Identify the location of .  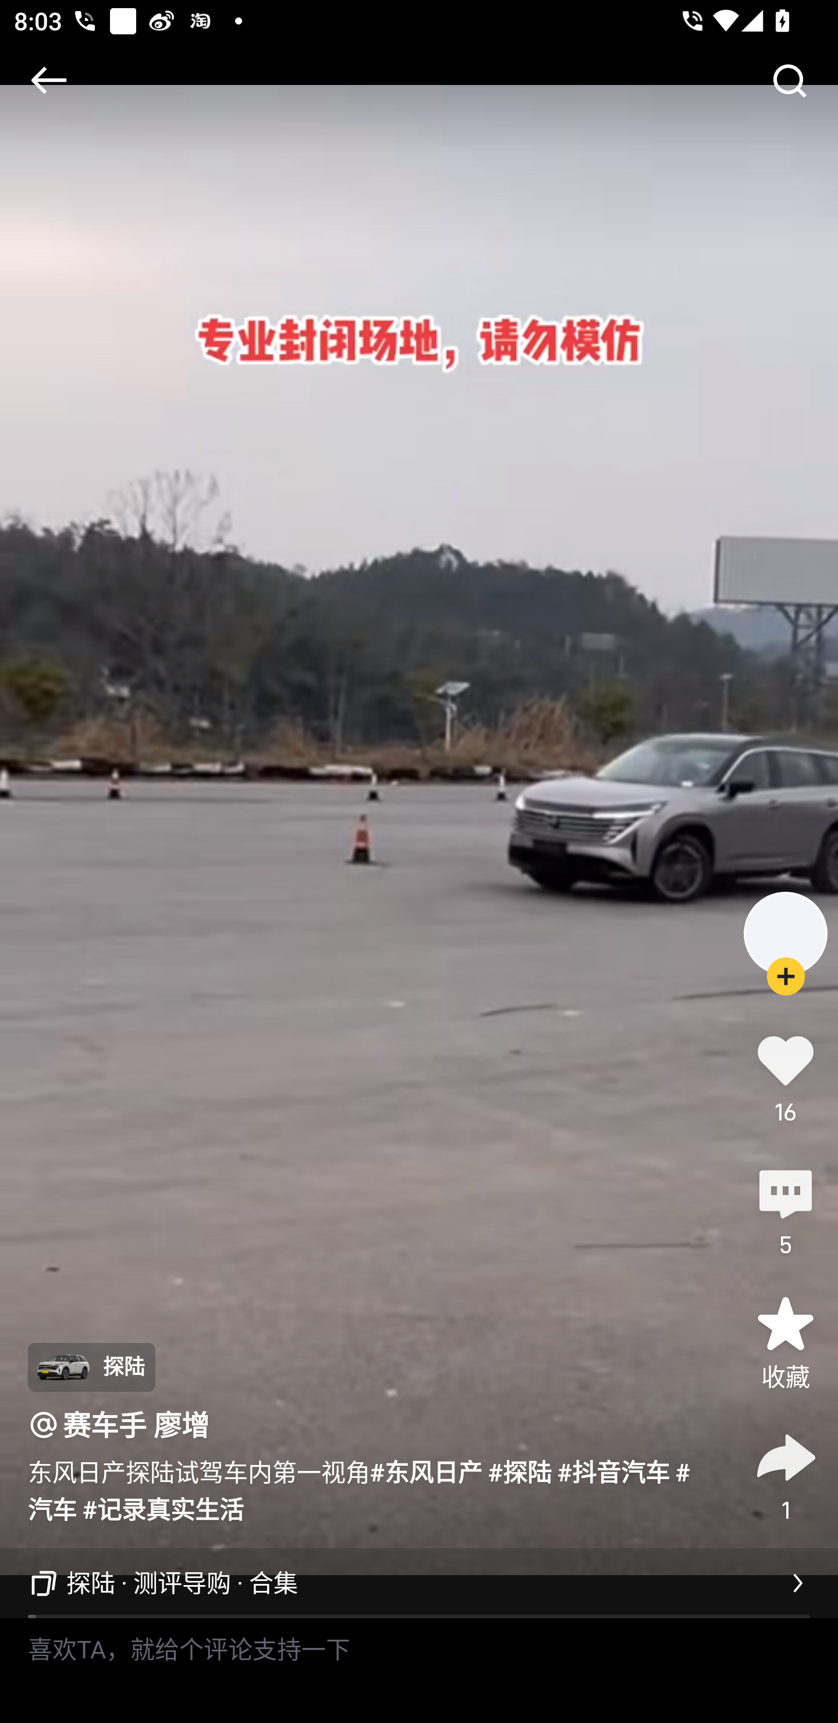
(48, 80).